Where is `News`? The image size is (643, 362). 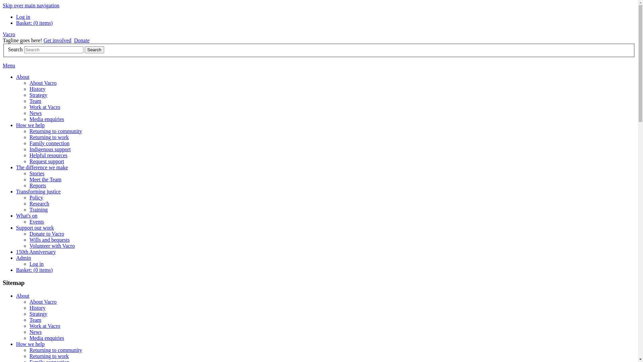 News is located at coordinates (35, 113).